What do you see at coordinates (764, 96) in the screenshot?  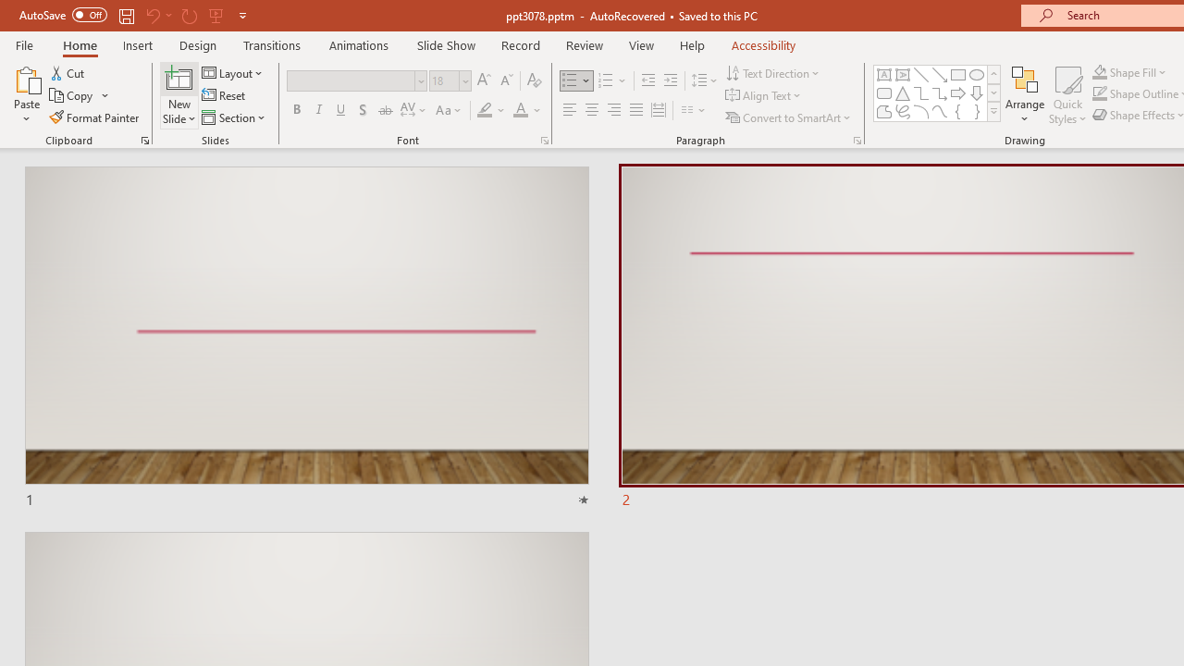 I see `Align Text` at bounding box center [764, 96].